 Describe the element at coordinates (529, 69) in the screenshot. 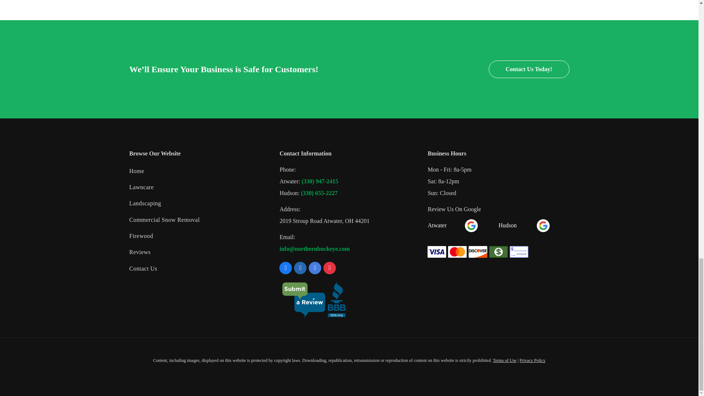

I see `Contact Us Today!` at that location.